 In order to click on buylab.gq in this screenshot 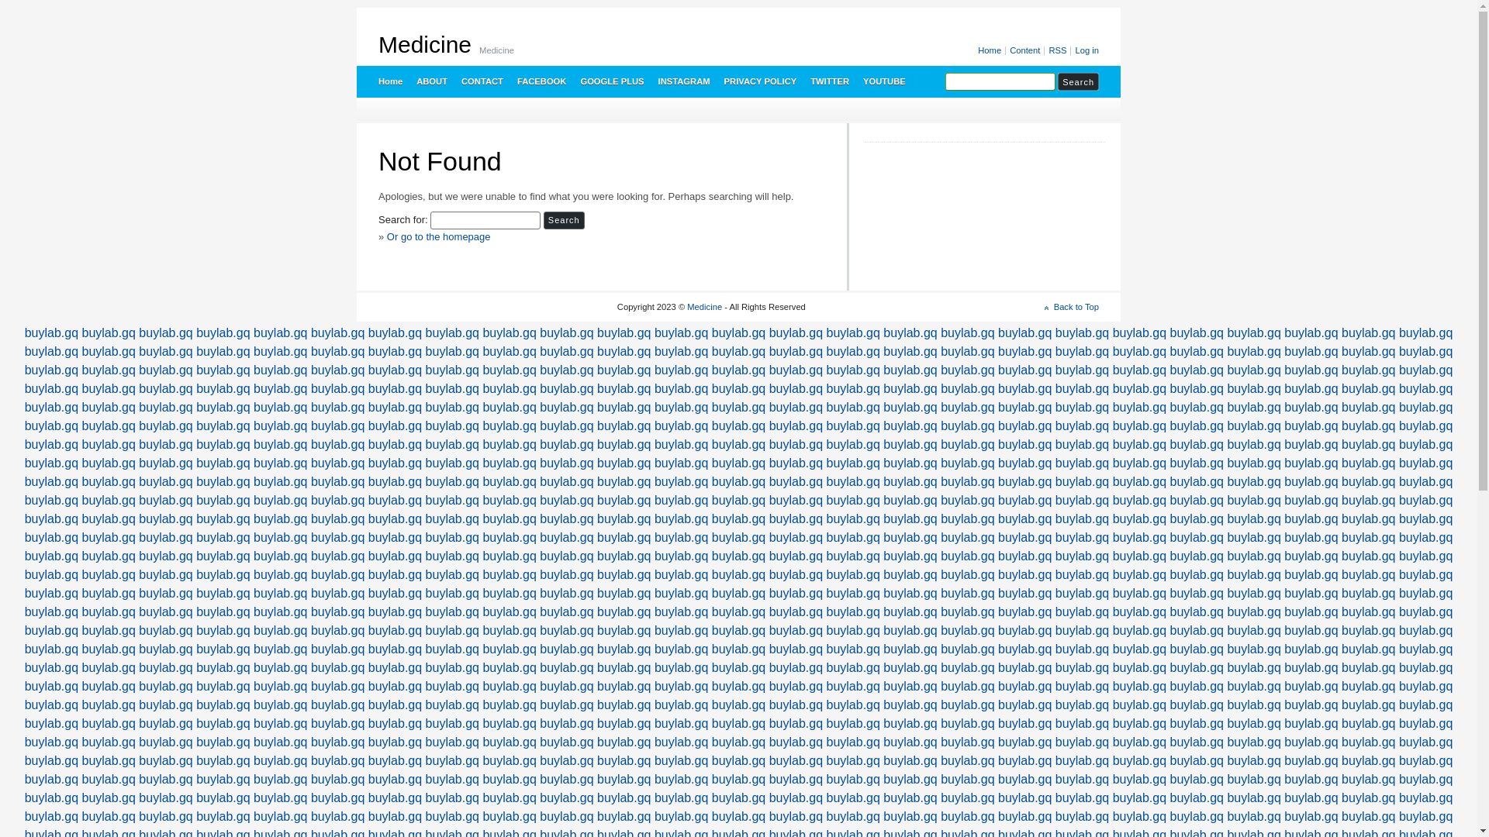, I will do `click(738, 426)`.